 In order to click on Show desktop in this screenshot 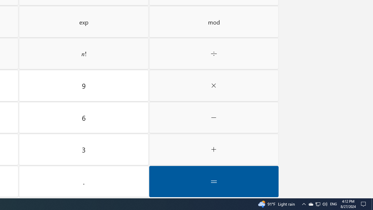, I will do `click(325, 204)`.